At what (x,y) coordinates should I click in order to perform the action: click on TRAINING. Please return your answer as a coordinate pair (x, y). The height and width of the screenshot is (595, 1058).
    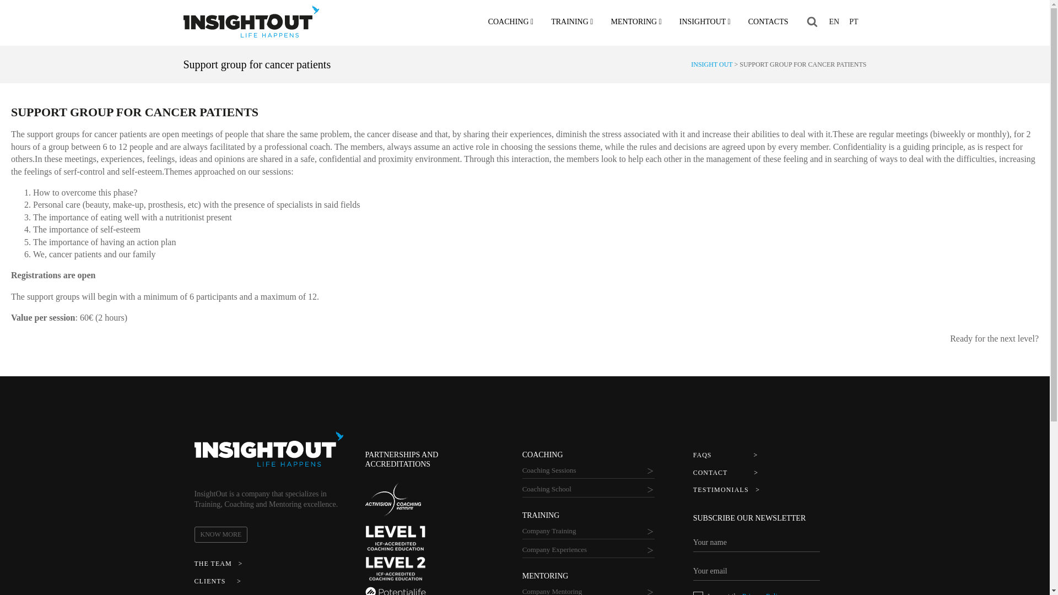
    Looking at the image, I should click on (572, 26).